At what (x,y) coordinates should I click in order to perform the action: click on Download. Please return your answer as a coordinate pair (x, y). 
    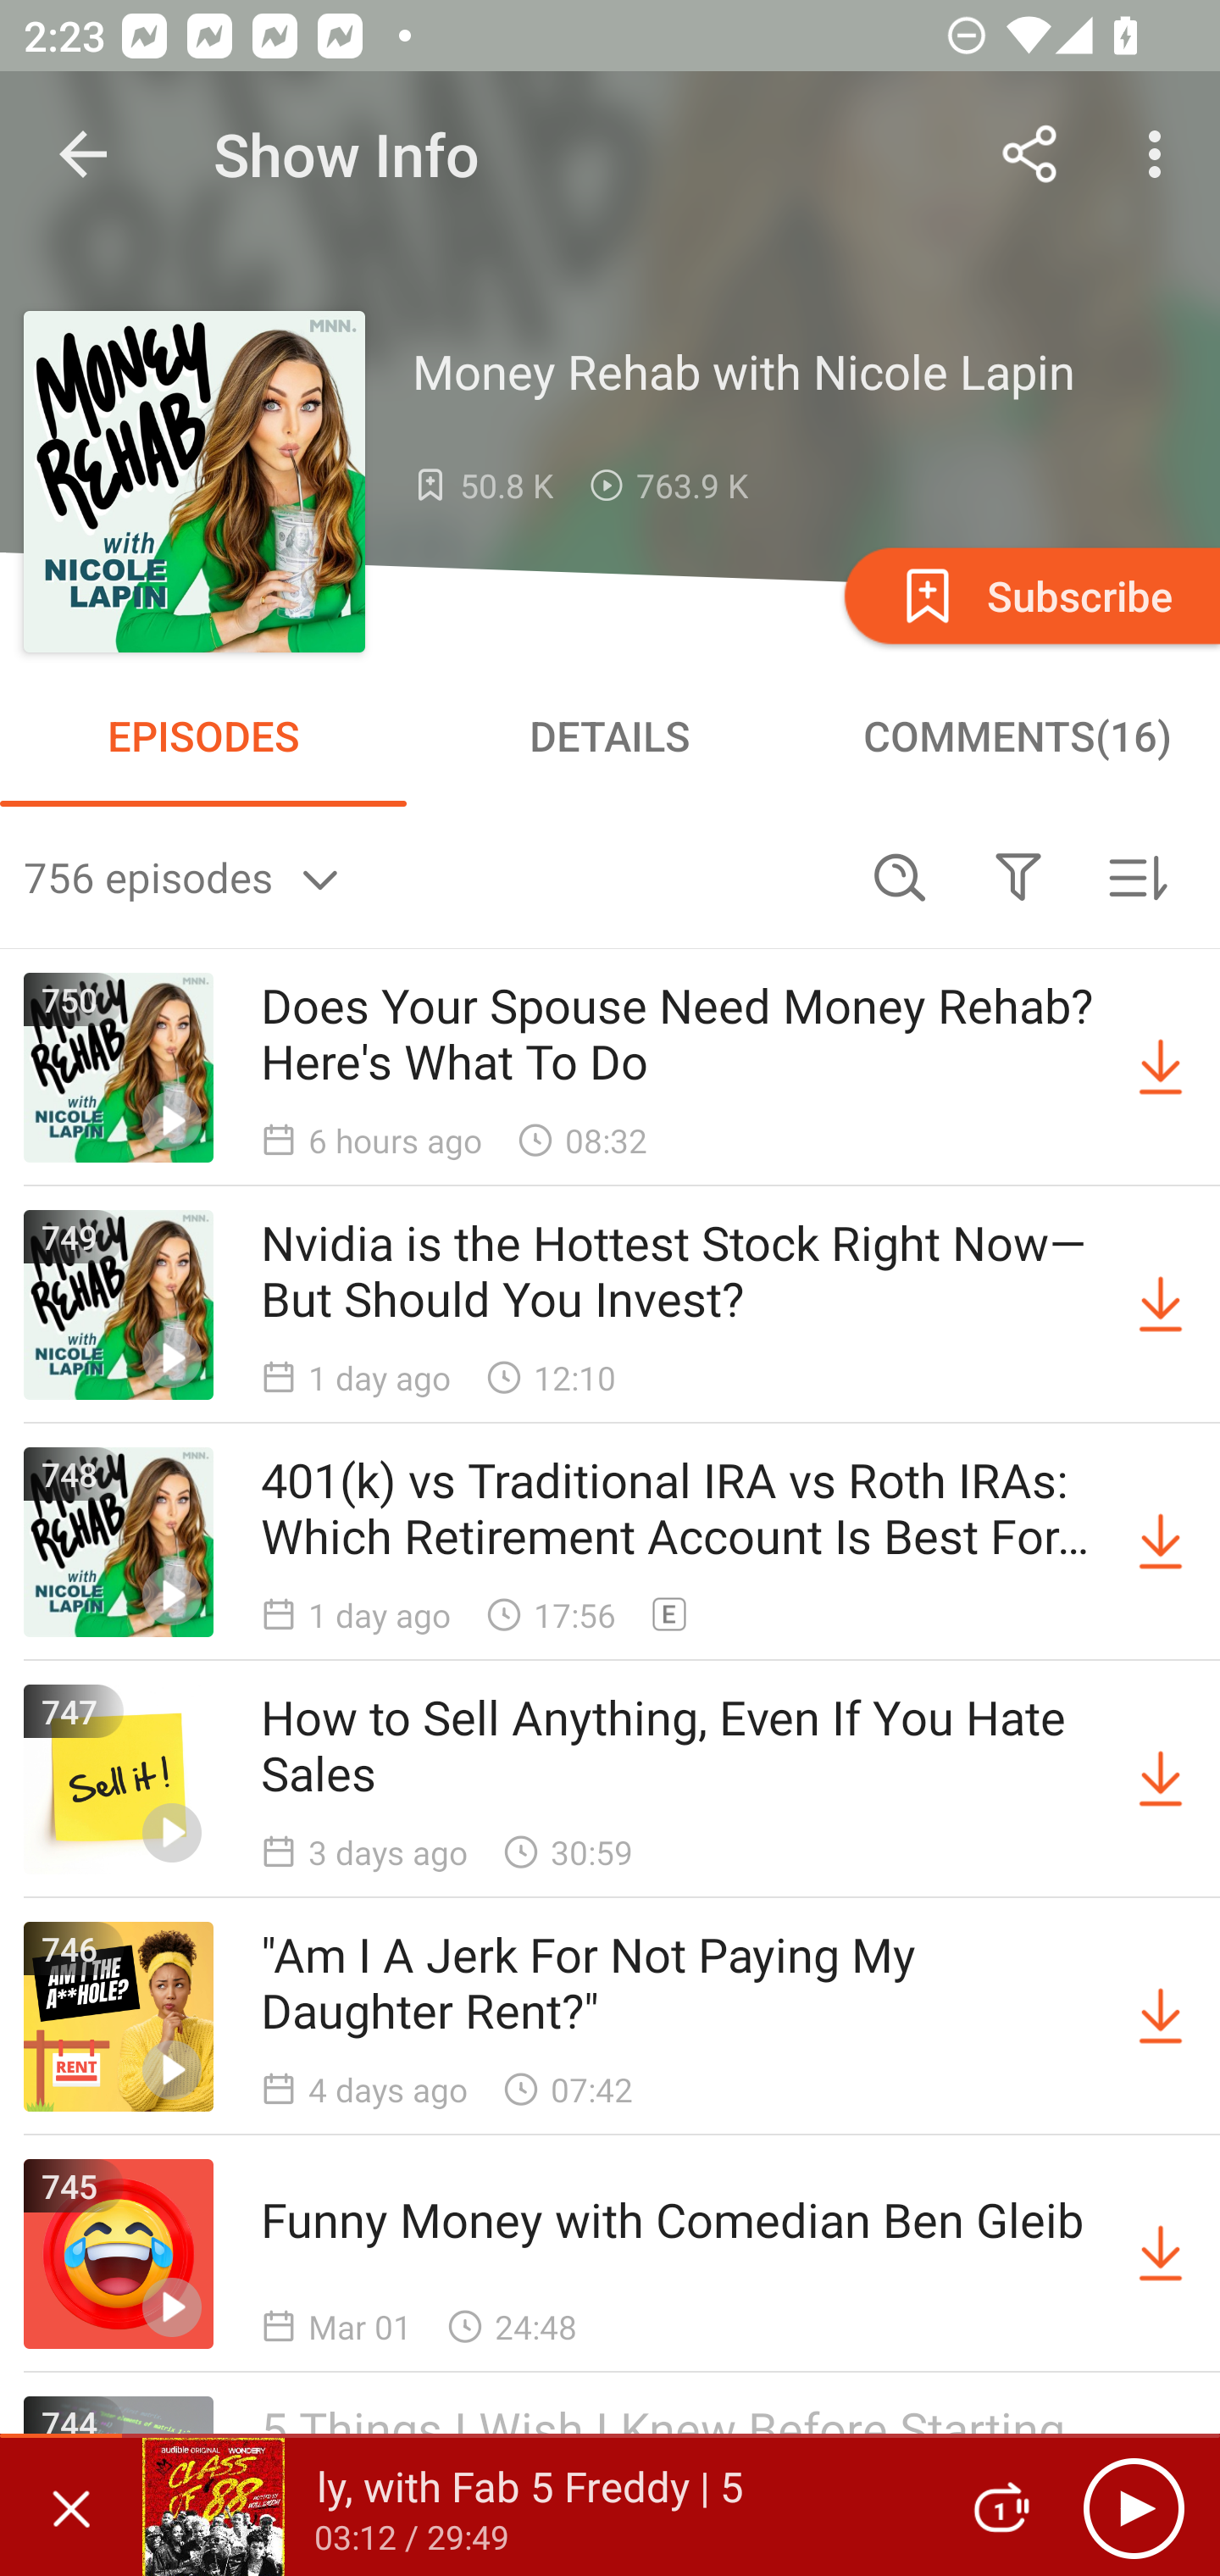
    Looking at the image, I should click on (1161, 2254).